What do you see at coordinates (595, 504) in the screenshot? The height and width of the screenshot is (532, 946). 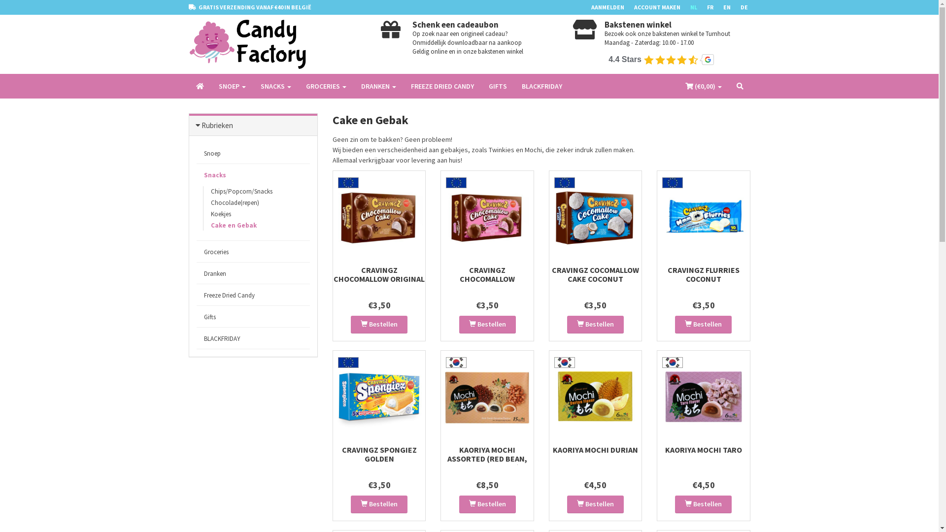 I see `Bestellen` at bounding box center [595, 504].